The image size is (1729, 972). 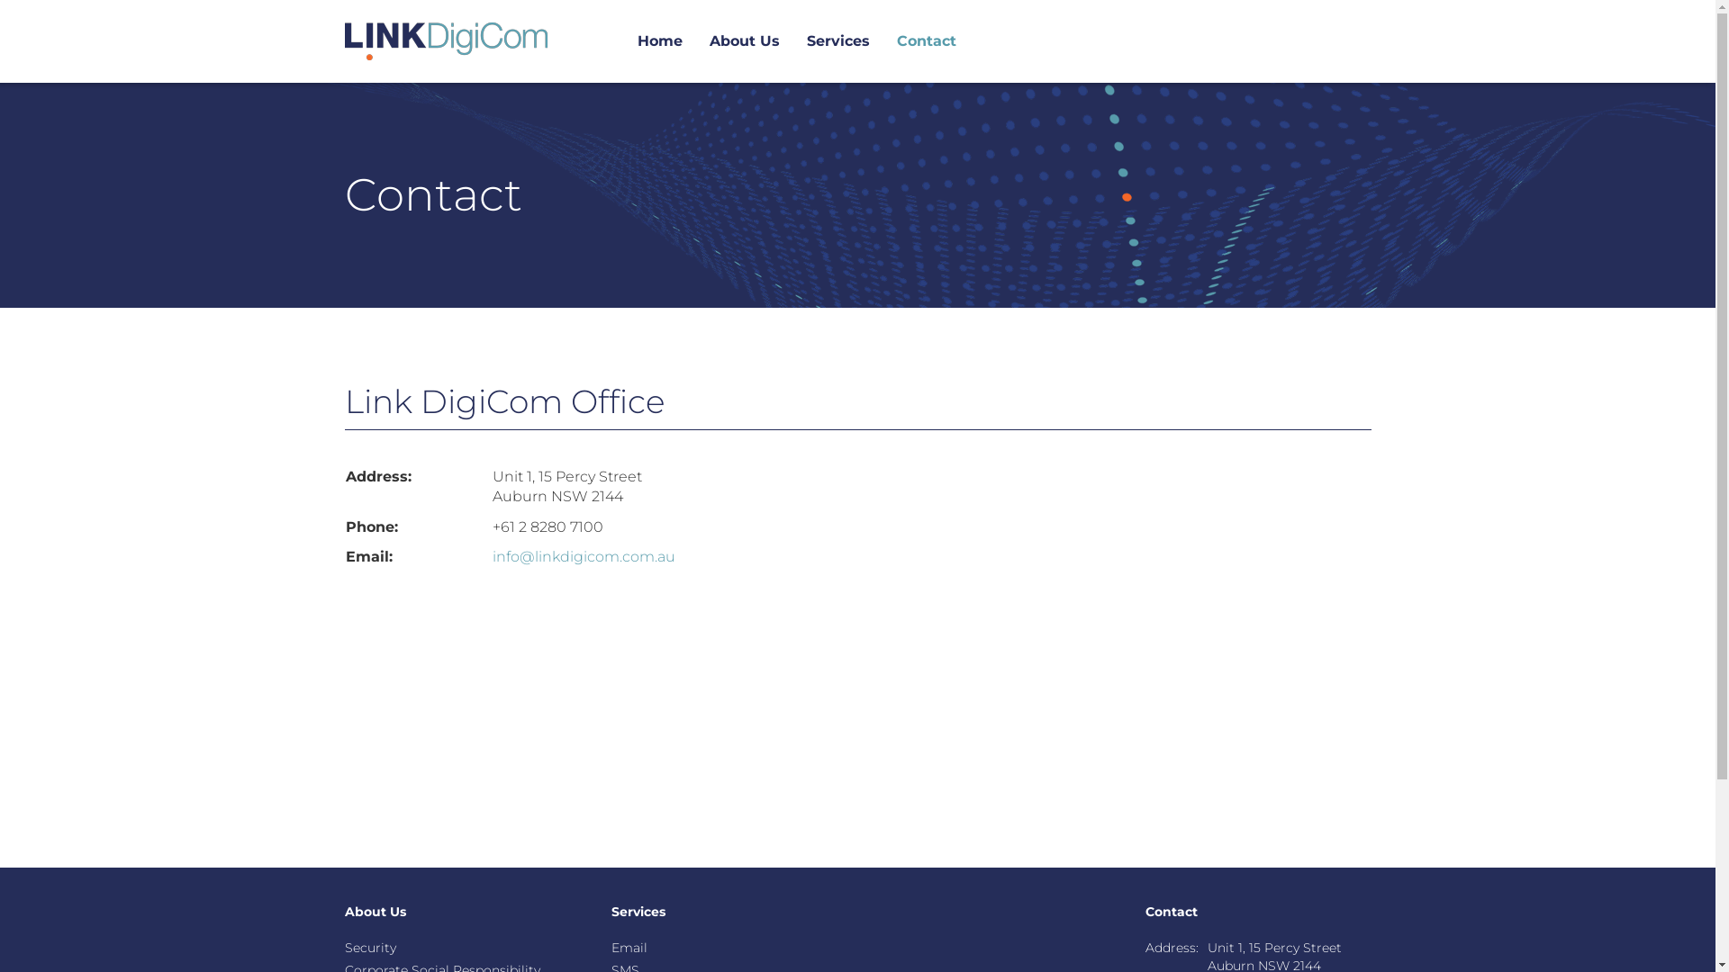 I want to click on Services, so click(x=838, y=41).